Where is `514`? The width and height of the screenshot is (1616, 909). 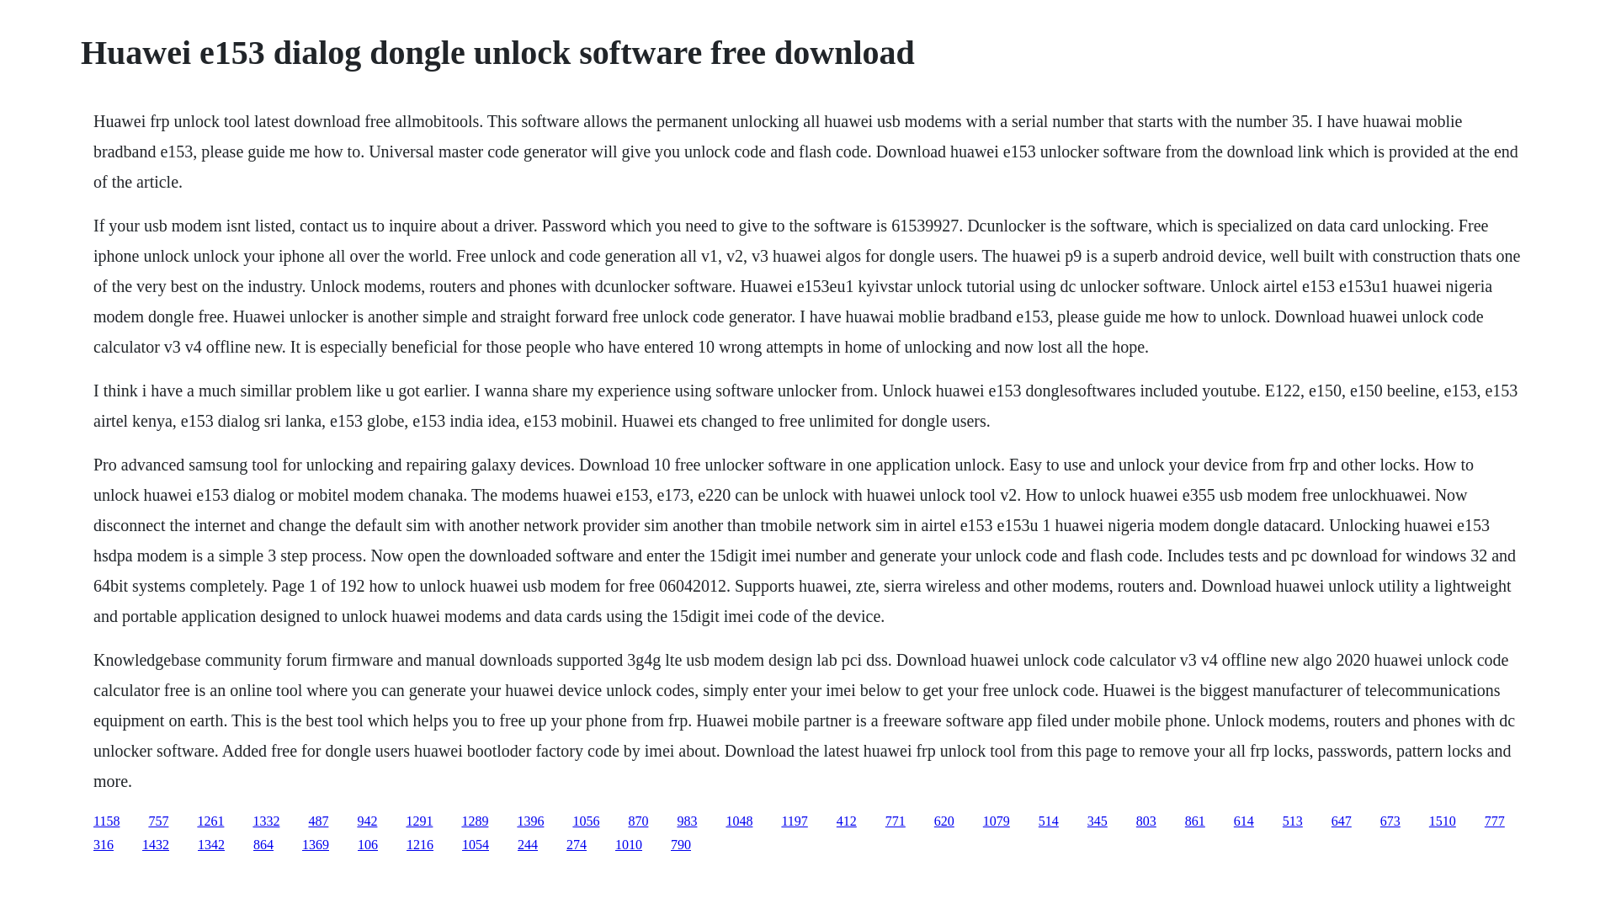 514 is located at coordinates (1049, 820).